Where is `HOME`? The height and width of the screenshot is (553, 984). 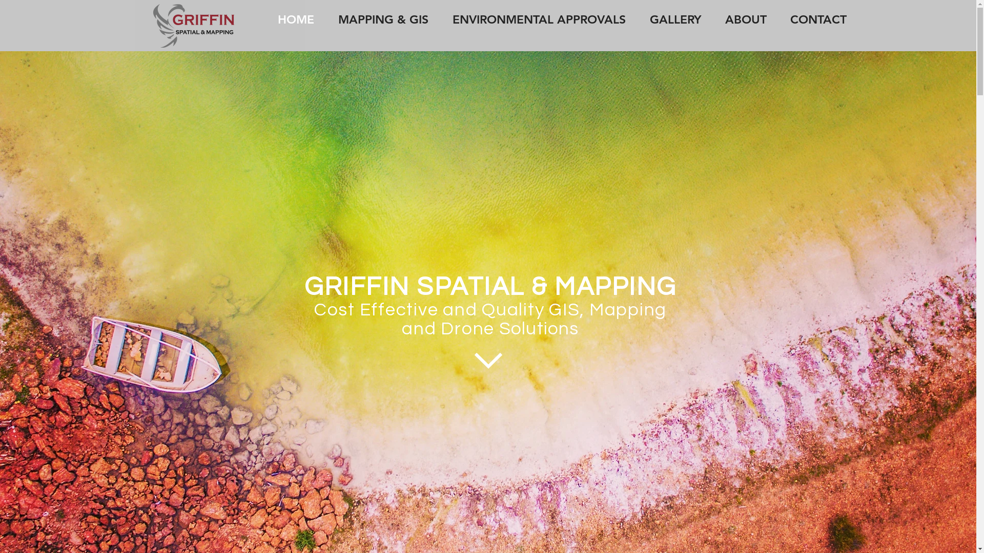 HOME is located at coordinates (296, 19).